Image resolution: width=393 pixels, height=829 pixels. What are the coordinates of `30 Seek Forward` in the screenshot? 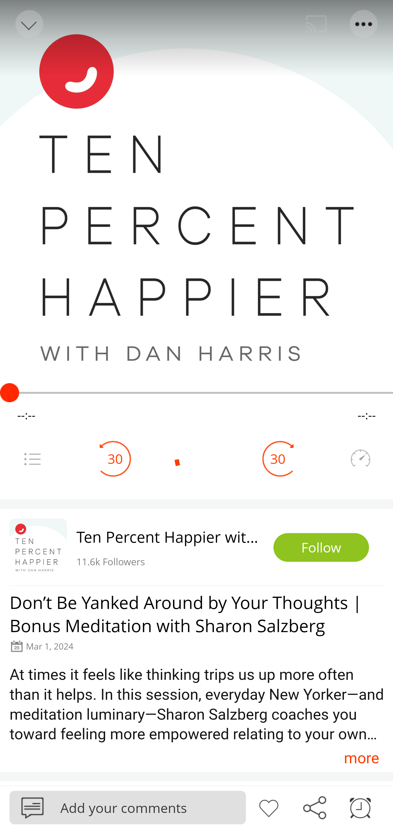 It's located at (278, 459).